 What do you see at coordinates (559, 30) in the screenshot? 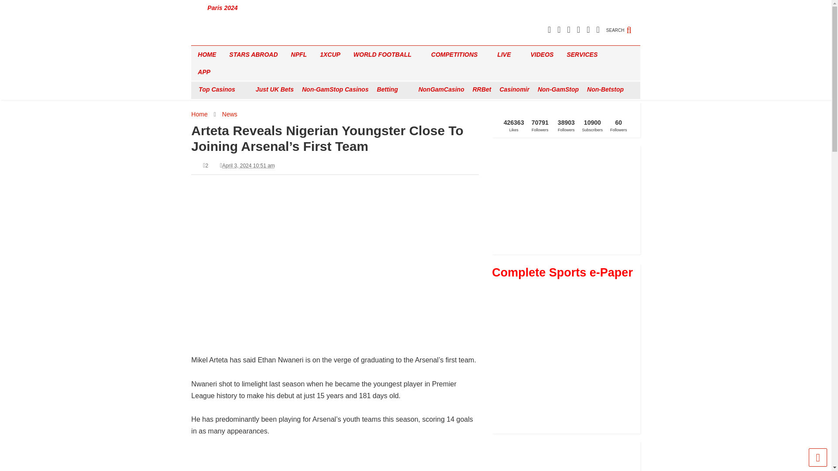
I see `twitter` at bounding box center [559, 30].